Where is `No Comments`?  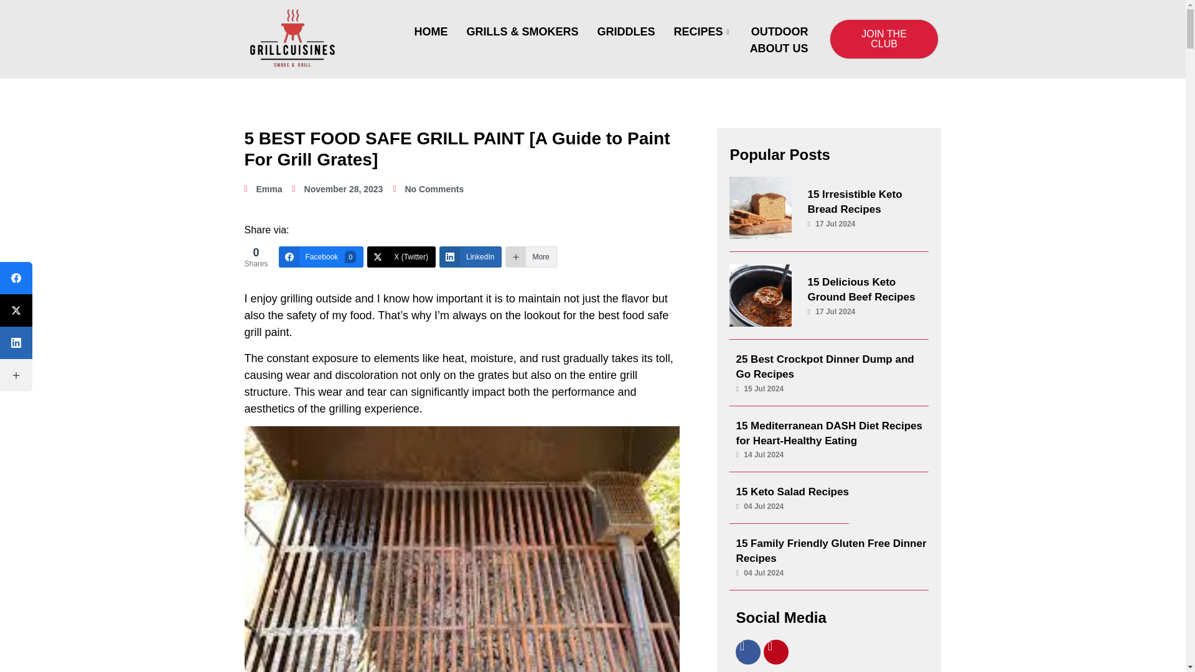
No Comments is located at coordinates (428, 189).